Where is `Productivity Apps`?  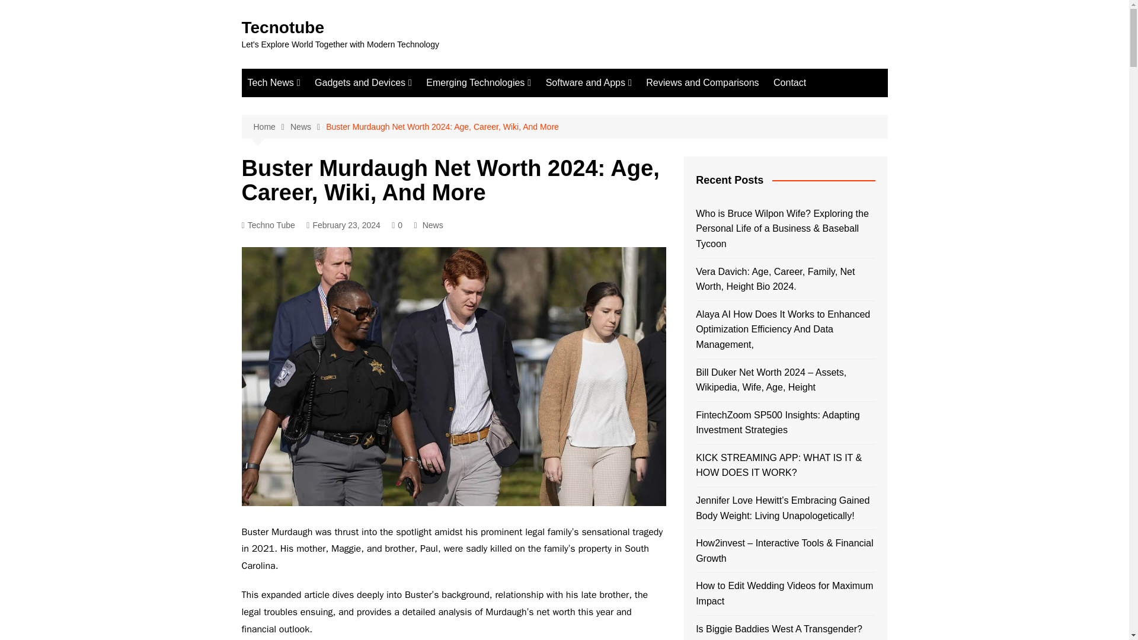
Productivity Apps is located at coordinates (605, 126).